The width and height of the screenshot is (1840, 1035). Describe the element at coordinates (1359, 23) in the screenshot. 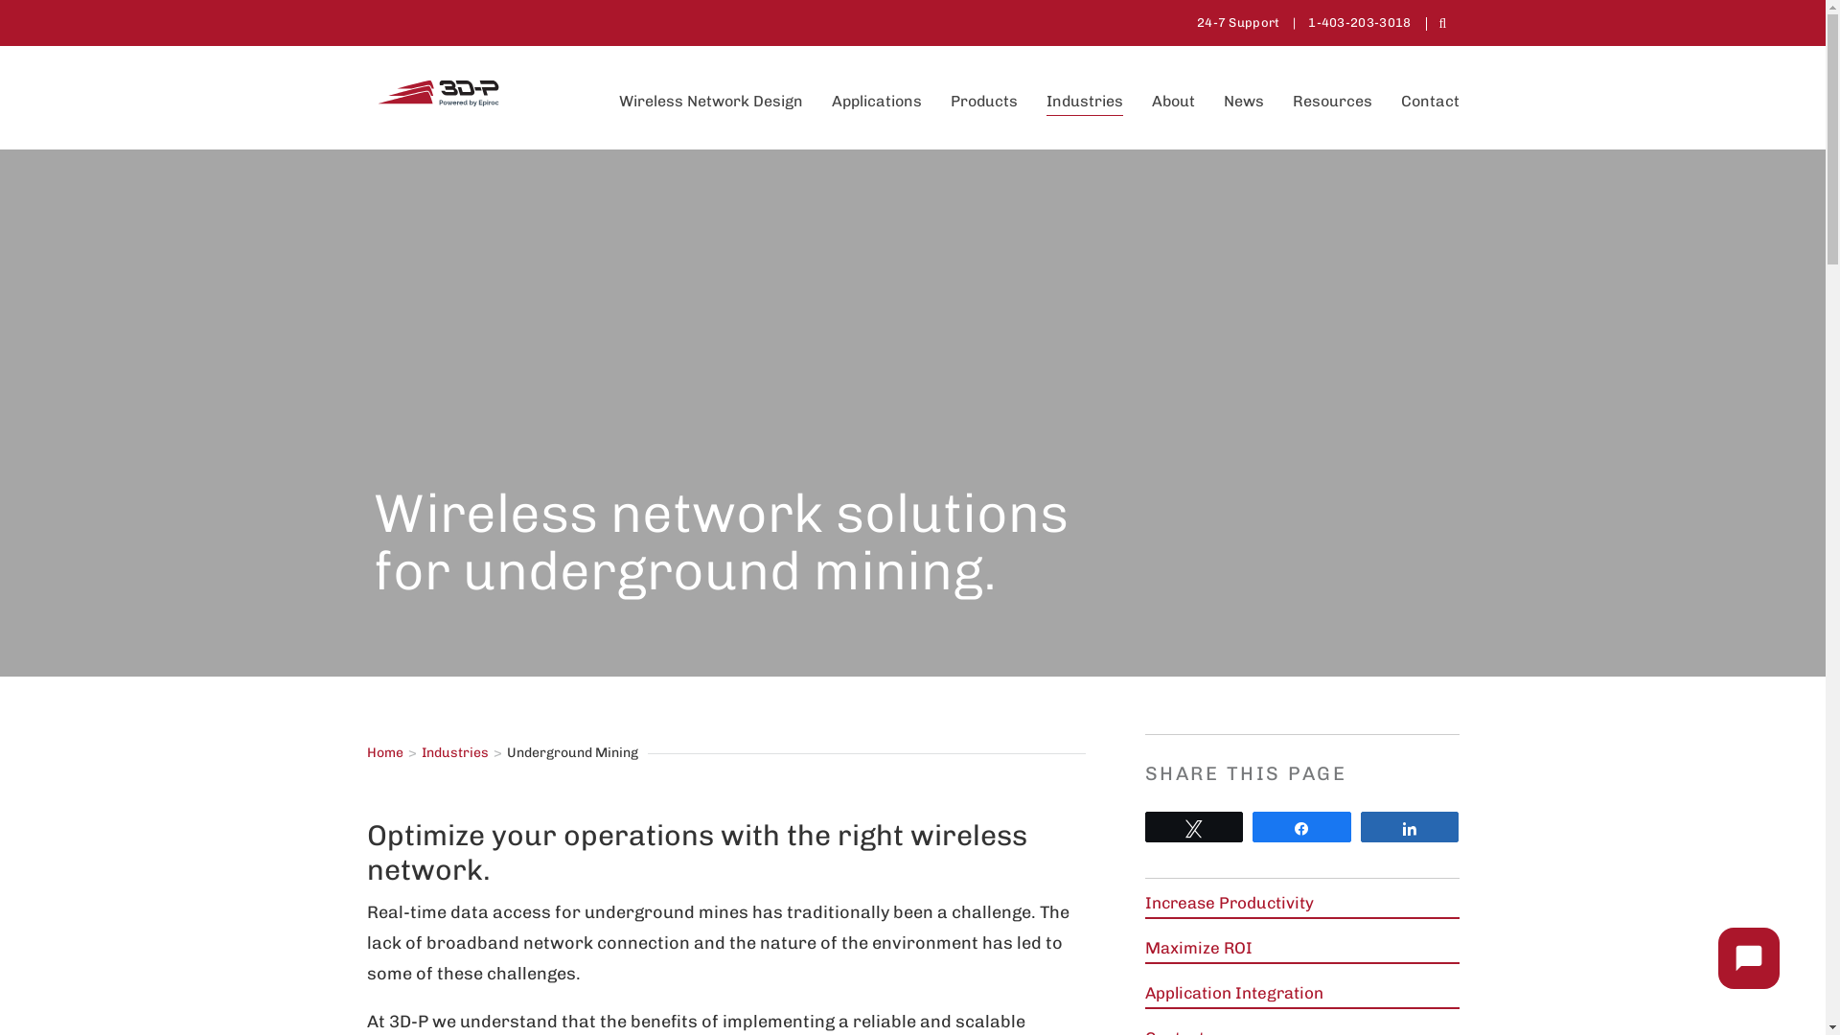

I see `1-403-203-3018` at that location.